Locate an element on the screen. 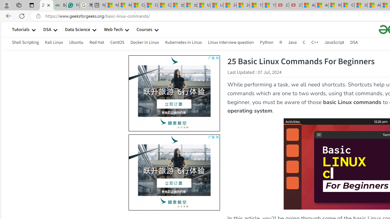 Image resolution: width=390 pixels, height=219 pixels. C++ is located at coordinates (315, 43).